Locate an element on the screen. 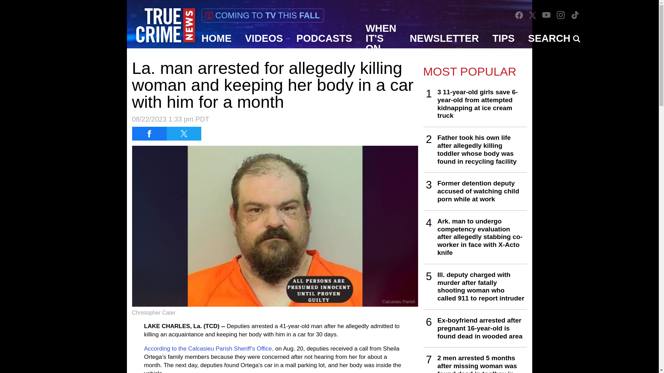  Facebook is located at coordinates (519, 15).